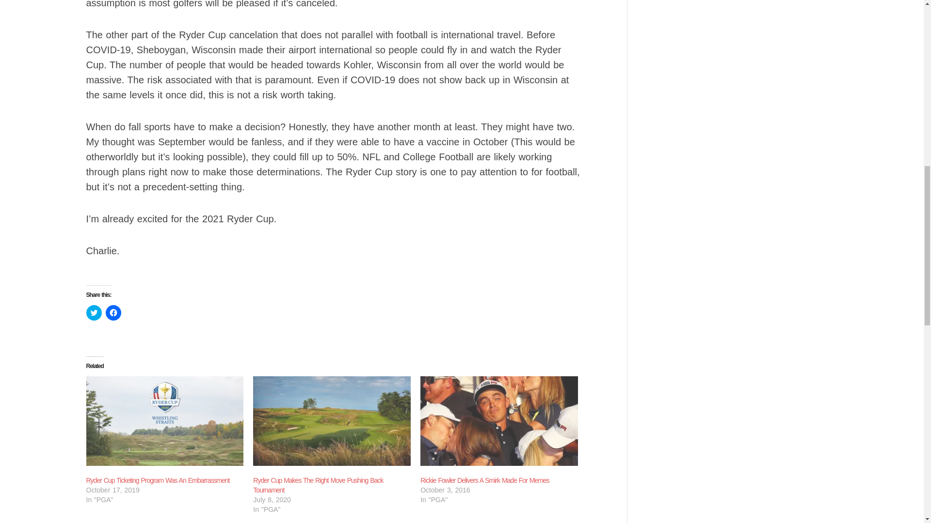  I want to click on Ryder Cup Ticketing Program Was An Embarrassment, so click(158, 480).